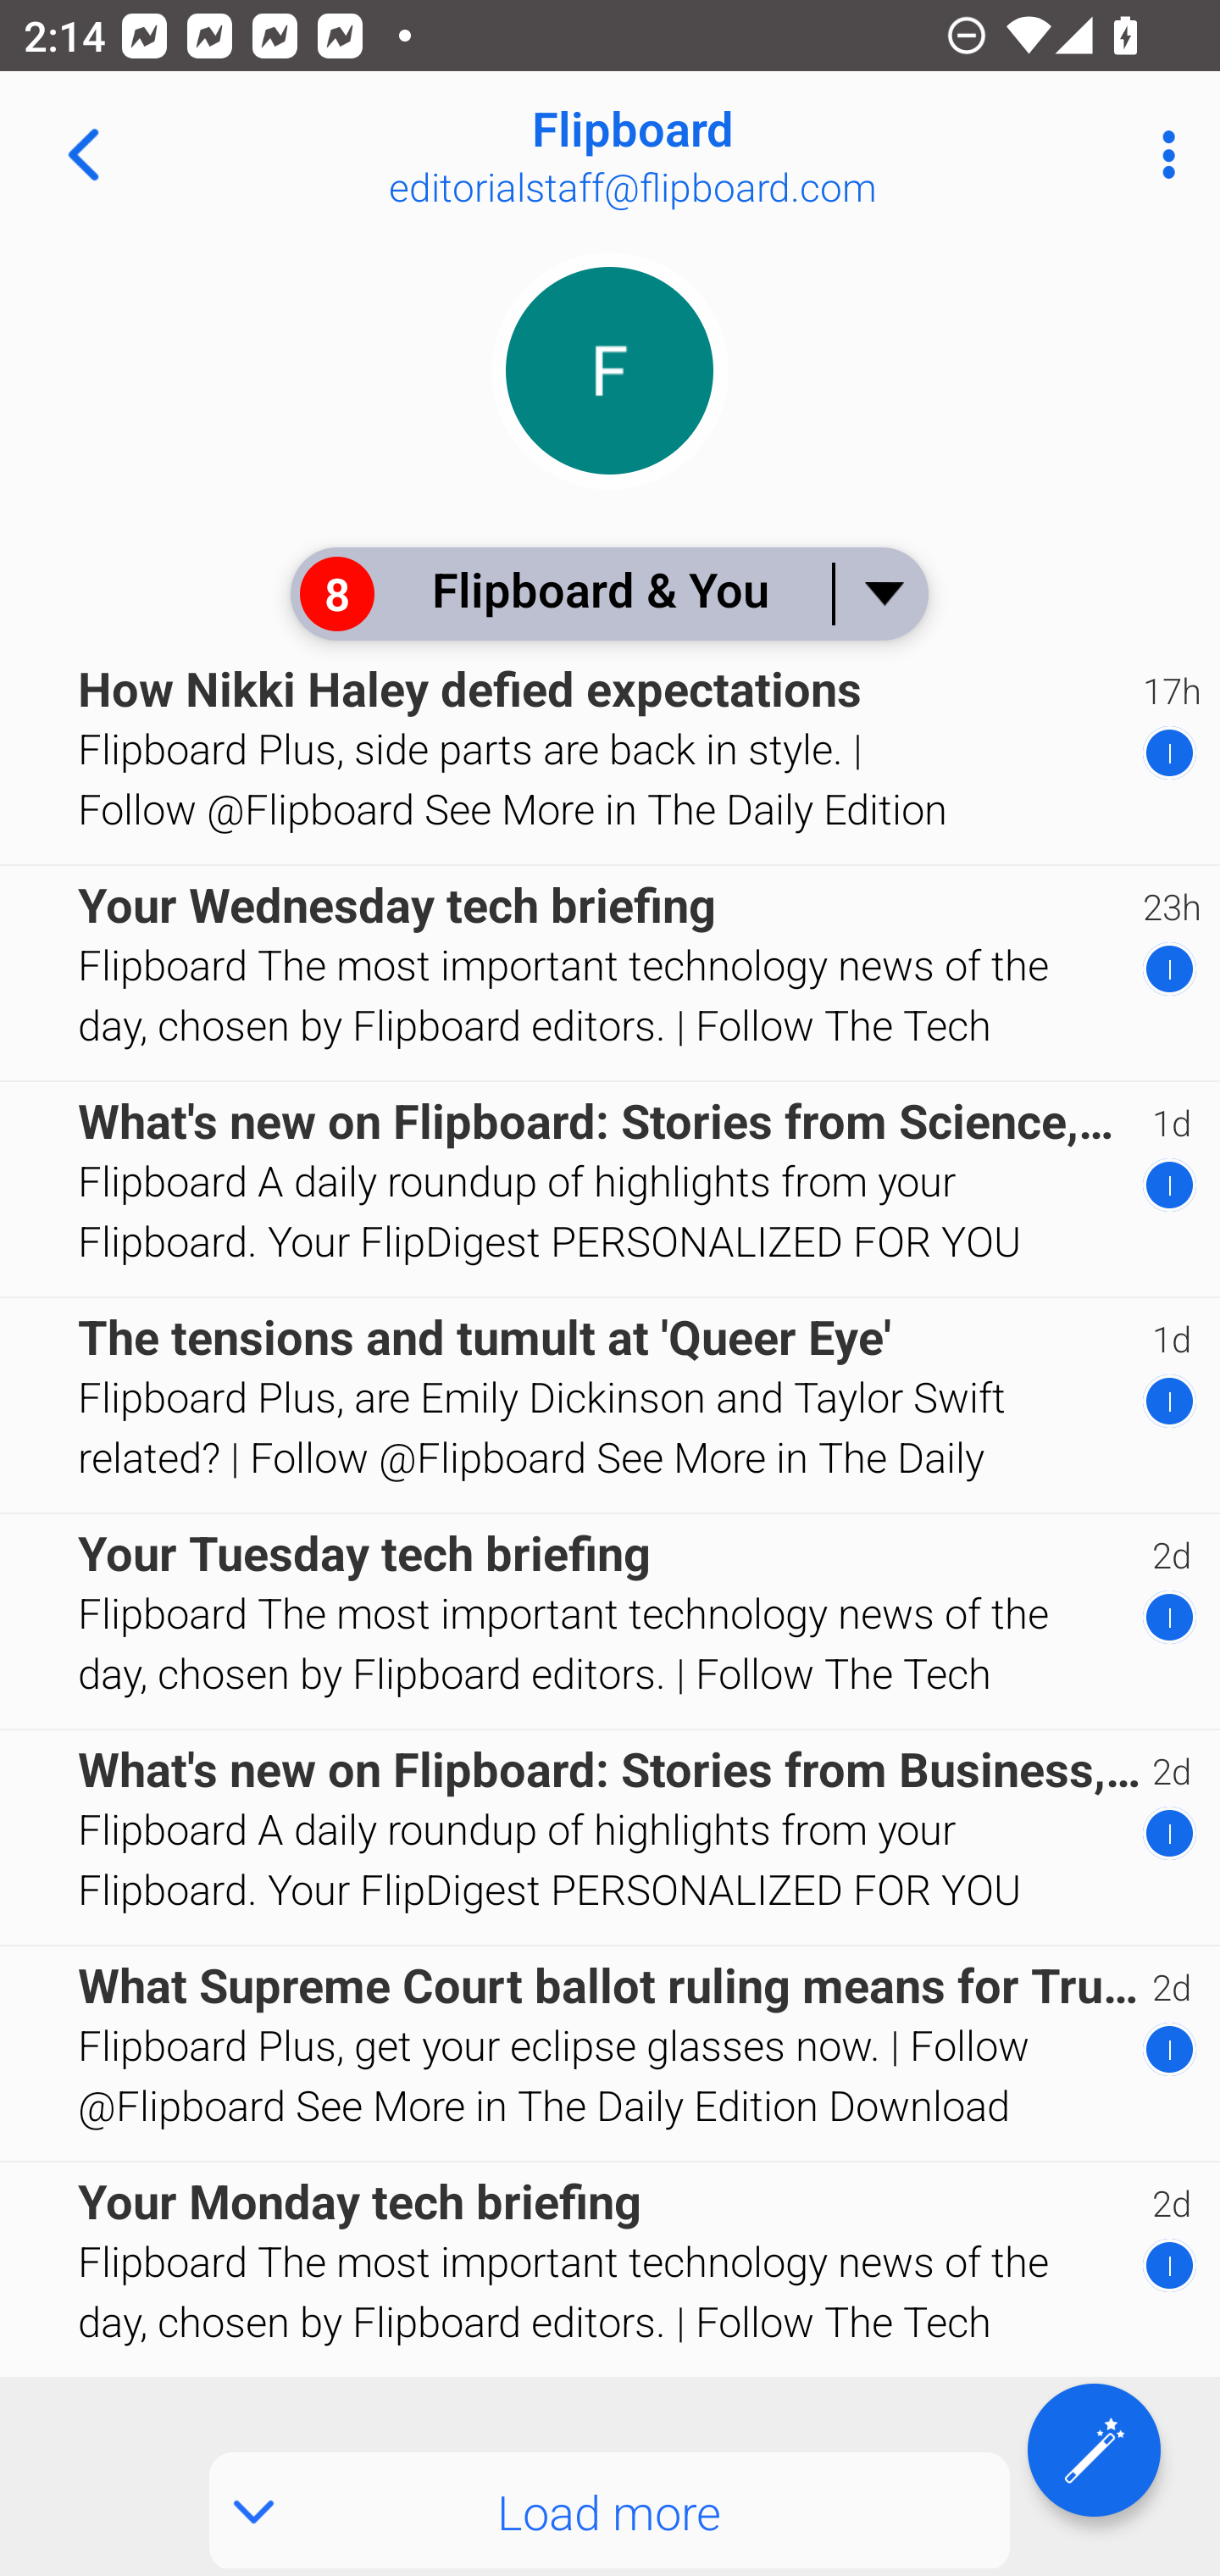 This screenshot has height=2576, width=1220. Describe the element at coordinates (83, 154) in the screenshot. I see `Navigate up` at that location.